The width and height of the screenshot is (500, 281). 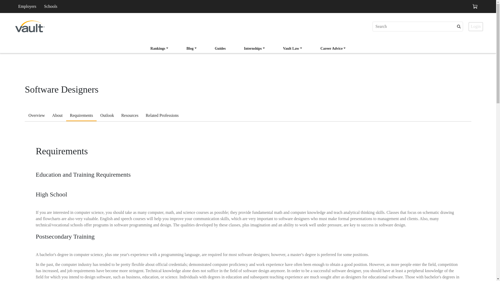 I want to click on Skip to main content, so click(x=45, y=15).